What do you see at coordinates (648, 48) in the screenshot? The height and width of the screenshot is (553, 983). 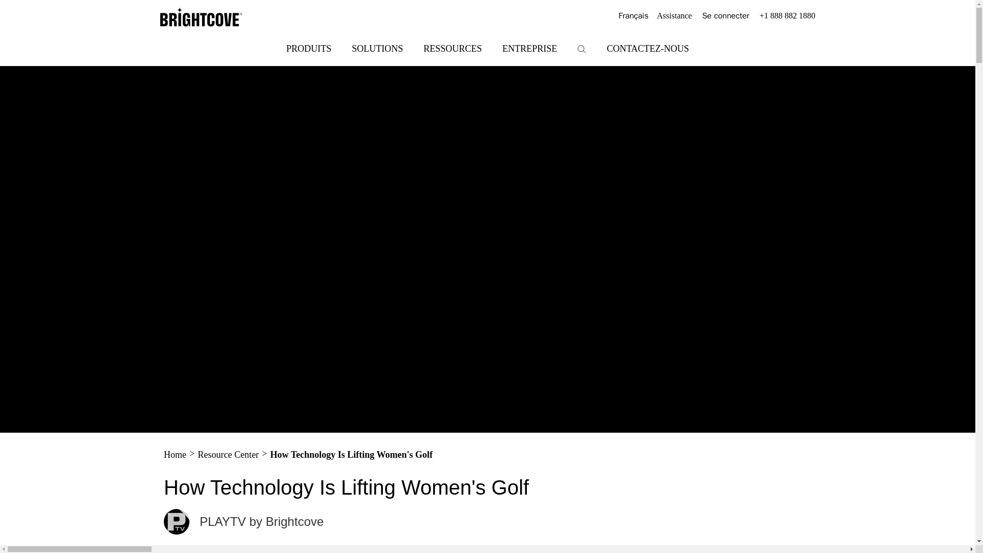 I see `CONTACTEZ-NOUS` at bounding box center [648, 48].